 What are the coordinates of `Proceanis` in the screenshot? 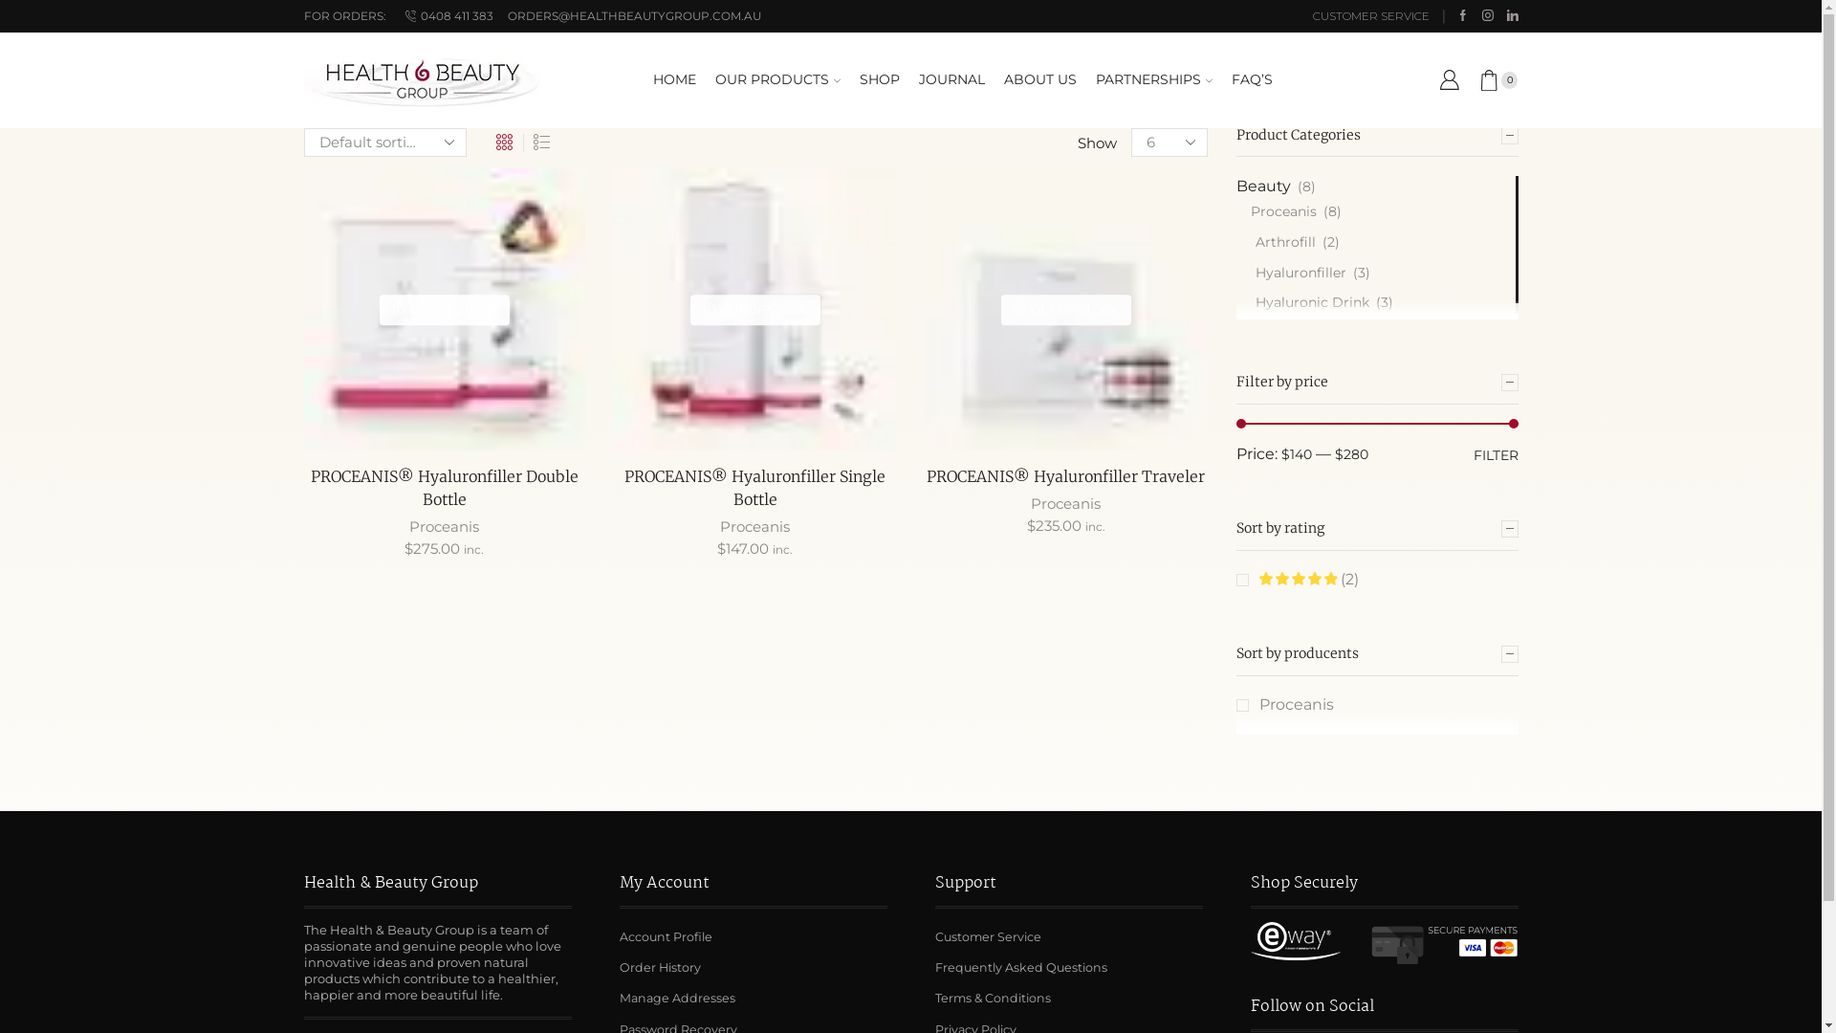 It's located at (444, 526).